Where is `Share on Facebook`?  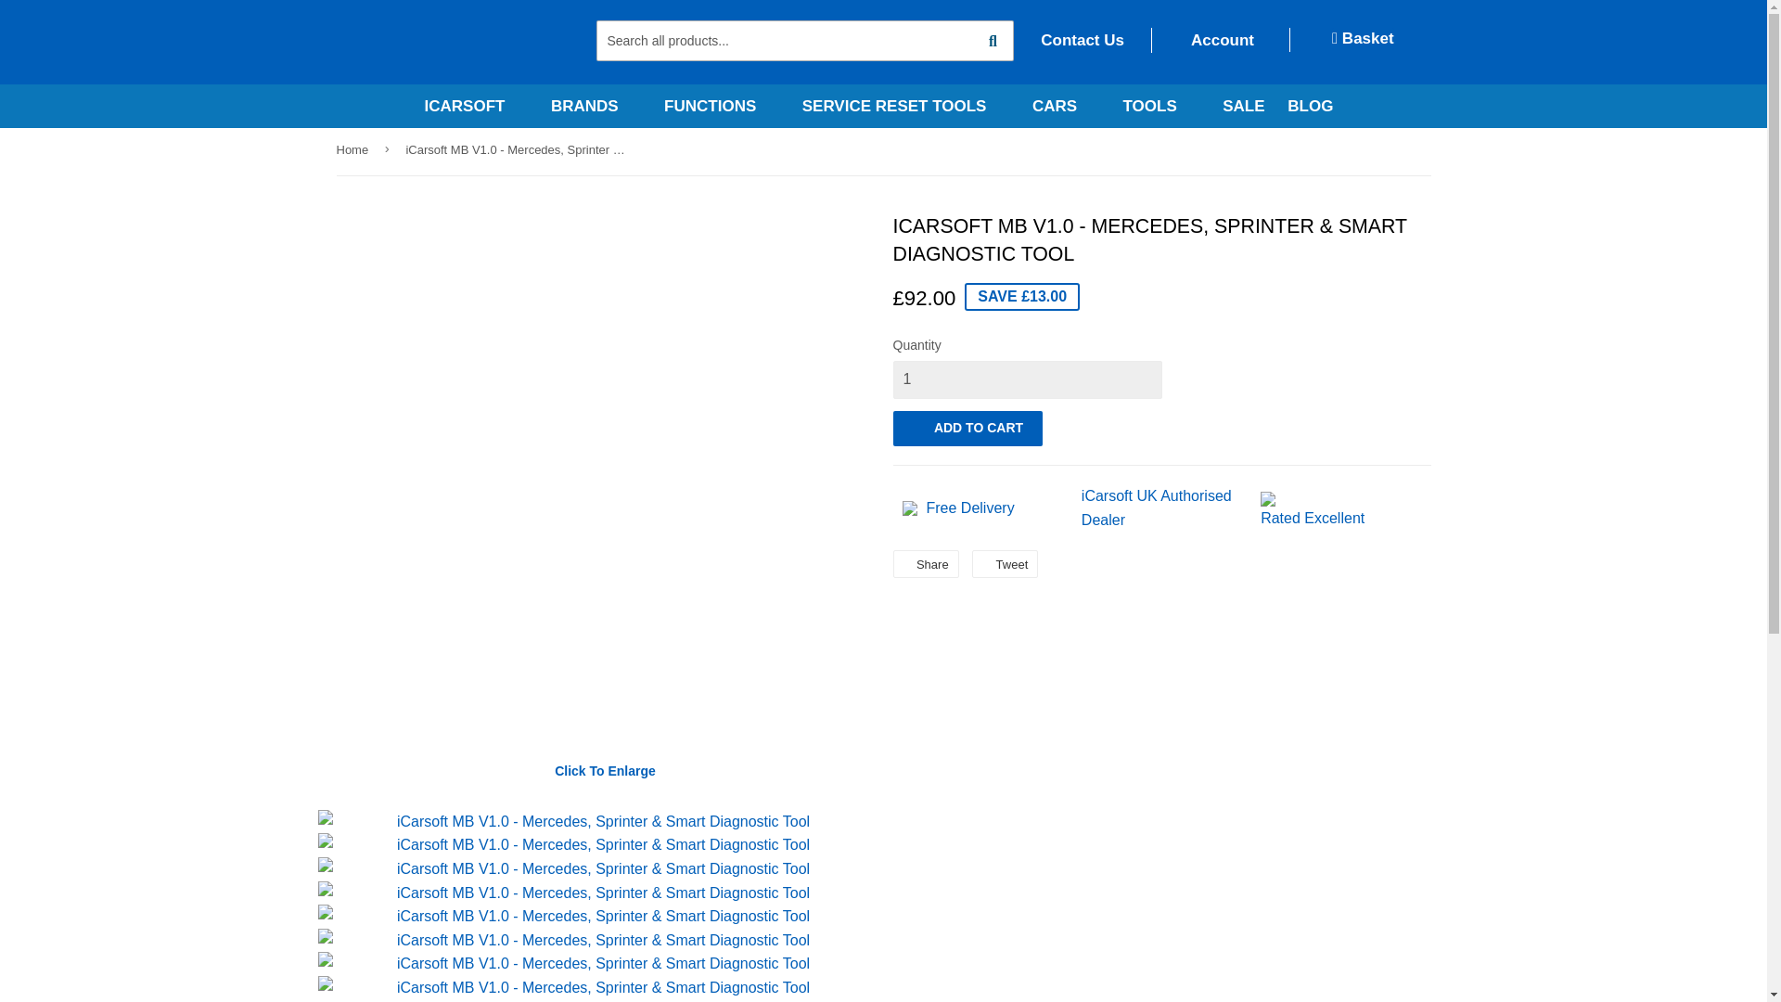
Share on Facebook is located at coordinates (924, 564).